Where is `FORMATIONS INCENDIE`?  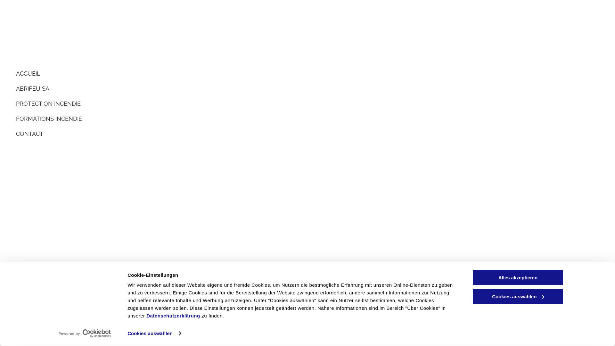 FORMATIONS INCENDIE is located at coordinates (120, 119).